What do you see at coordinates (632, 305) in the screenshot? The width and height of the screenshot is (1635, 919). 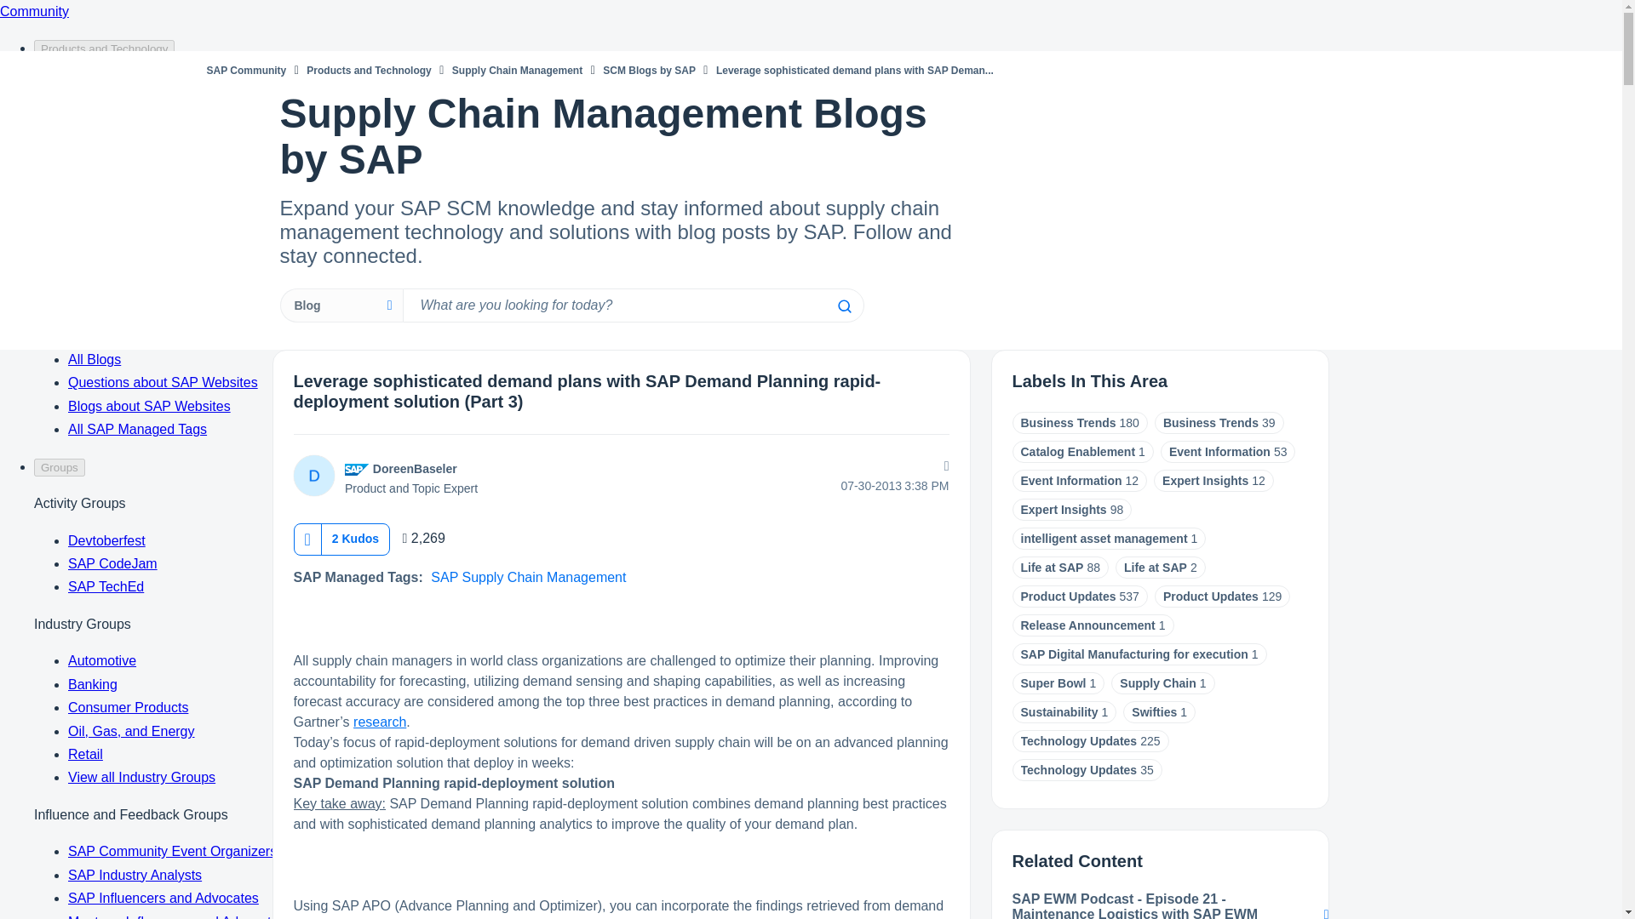 I see `Search` at bounding box center [632, 305].